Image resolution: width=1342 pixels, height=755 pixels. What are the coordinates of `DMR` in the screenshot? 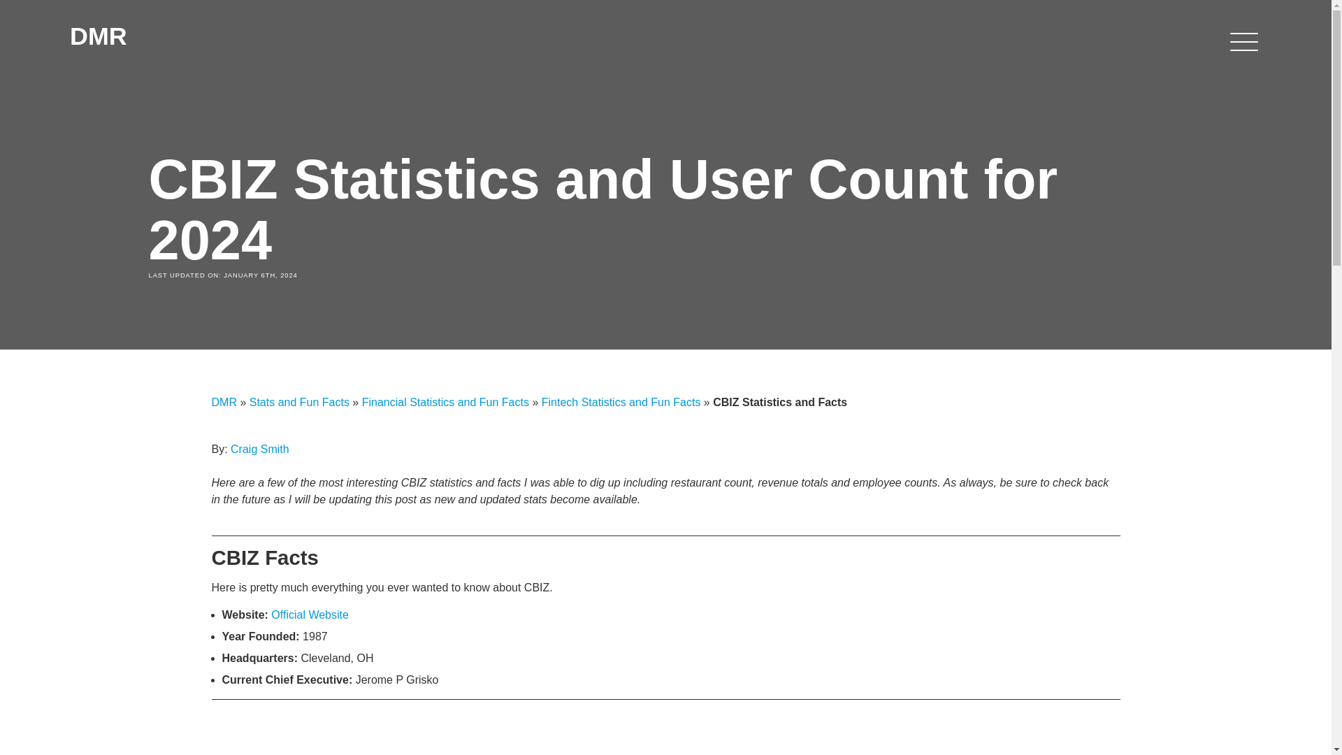 It's located at (168, 42).